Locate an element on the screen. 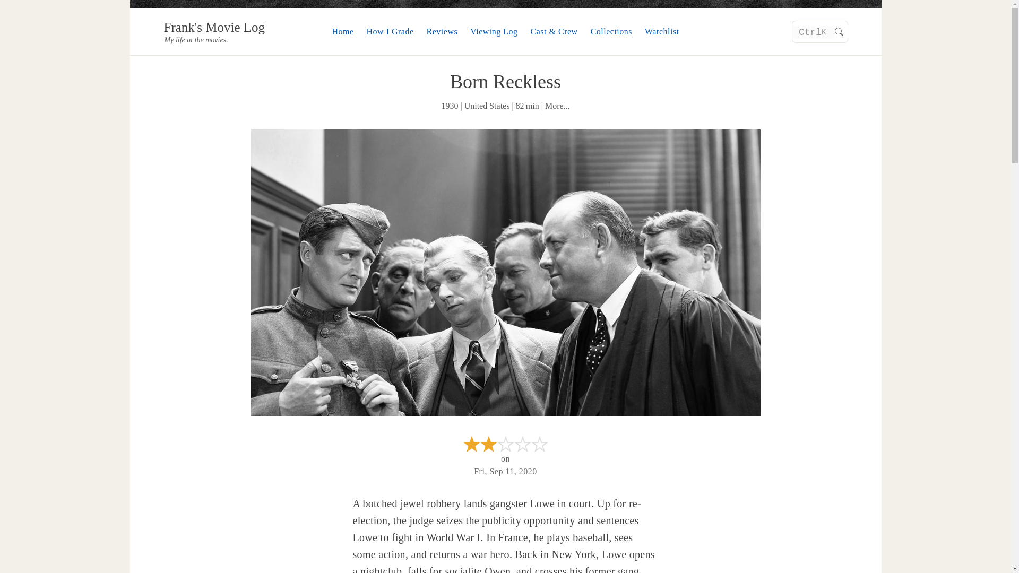 This screenshot has height=573, width=1019. Frank's Movie Log is located at coordinates (214, 27).